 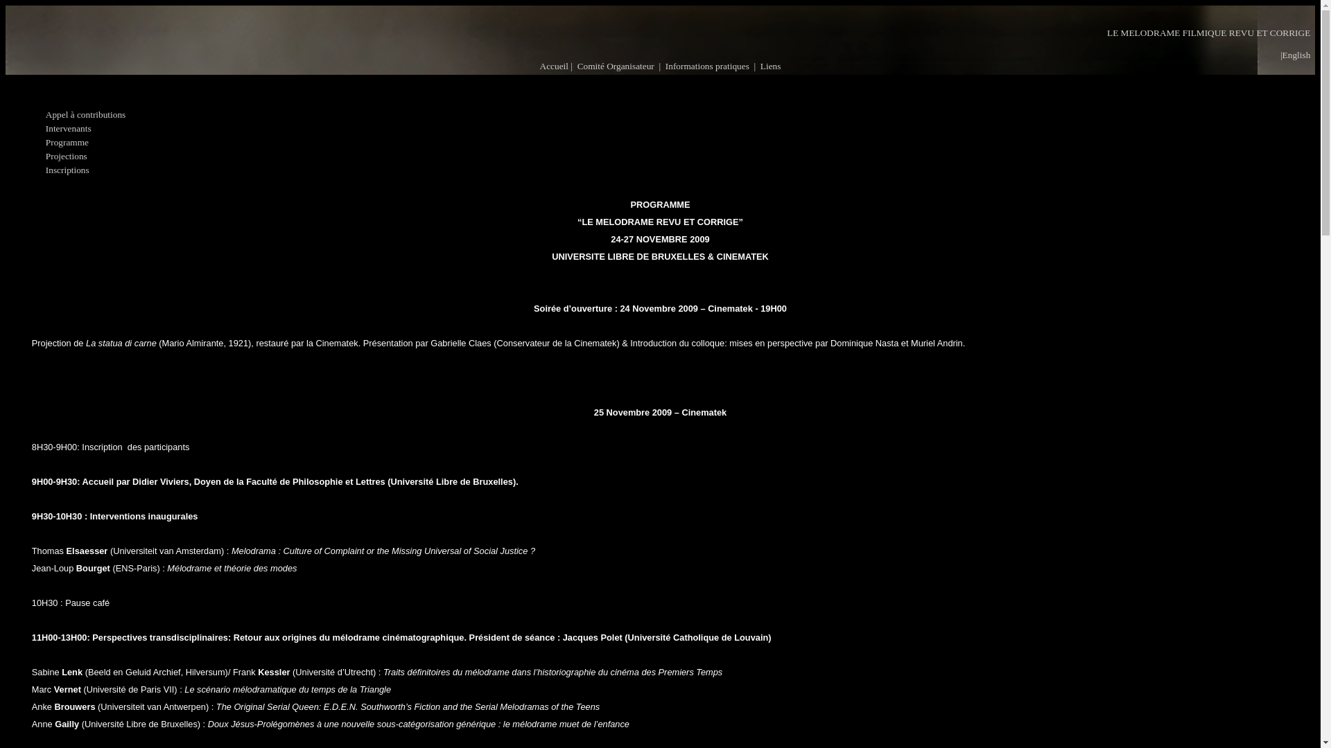 I want to click on Informations pratiques, so click(x=707, y=66).